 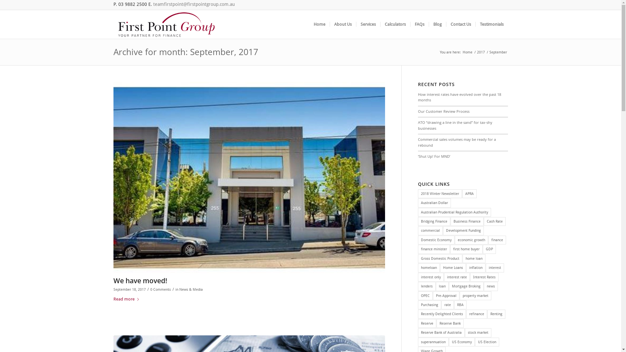 I want to click on How interest rates have evolved over the past 18 months, so click(x=460, y=97).